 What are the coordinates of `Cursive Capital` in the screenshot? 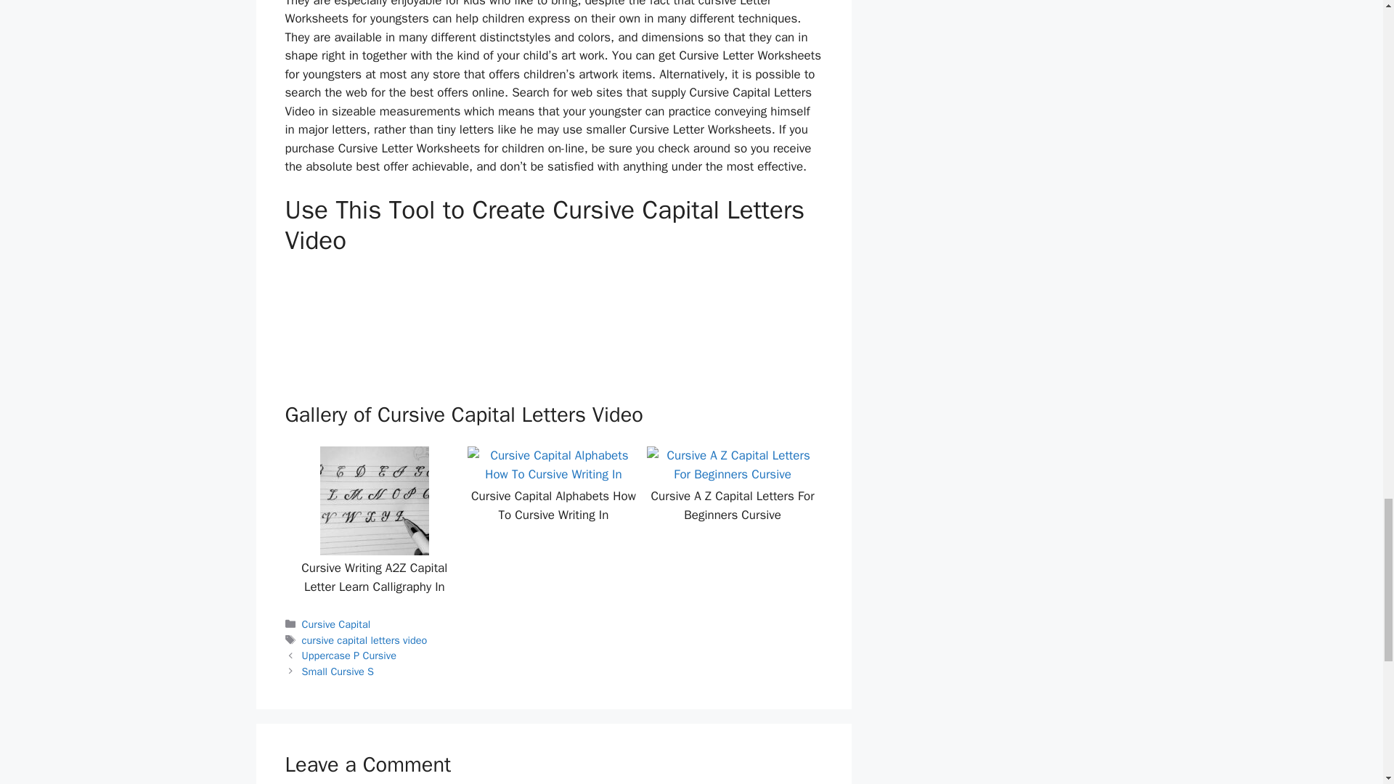 It's located at (336, 624).